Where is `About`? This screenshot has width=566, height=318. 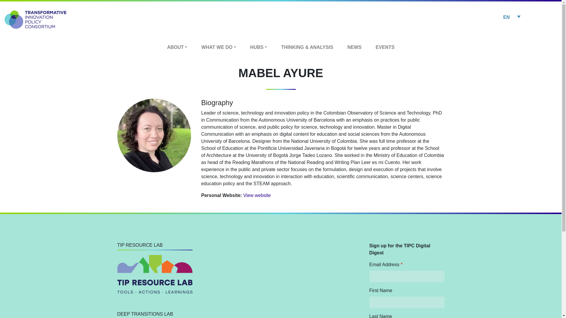 About is located at coordinates (177, 47).